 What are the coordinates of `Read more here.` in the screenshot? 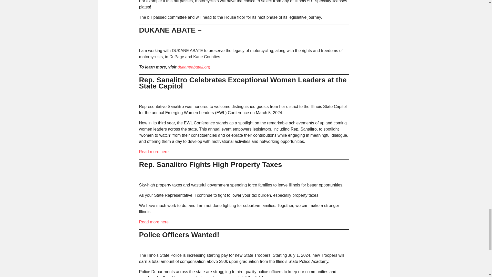 It's located at (154, 222).